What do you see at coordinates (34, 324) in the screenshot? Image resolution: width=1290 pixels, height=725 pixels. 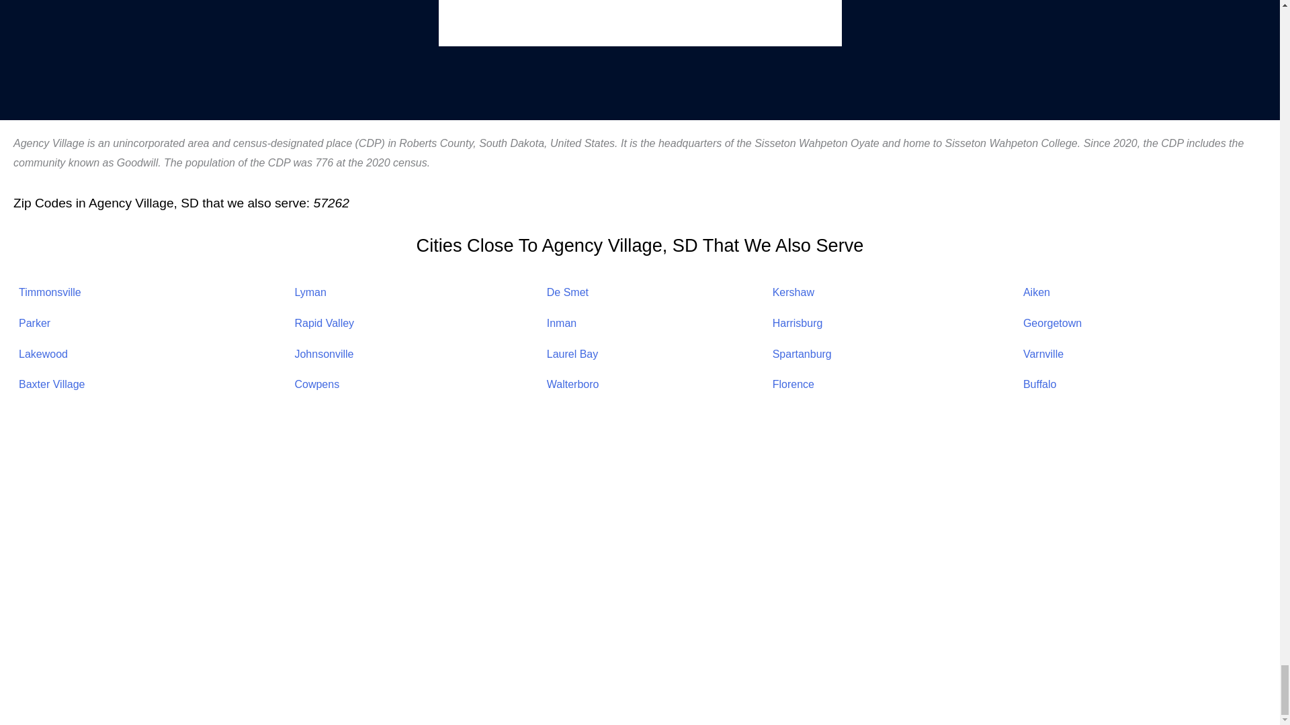 I see `Parker` at bounding box center [34, 324].